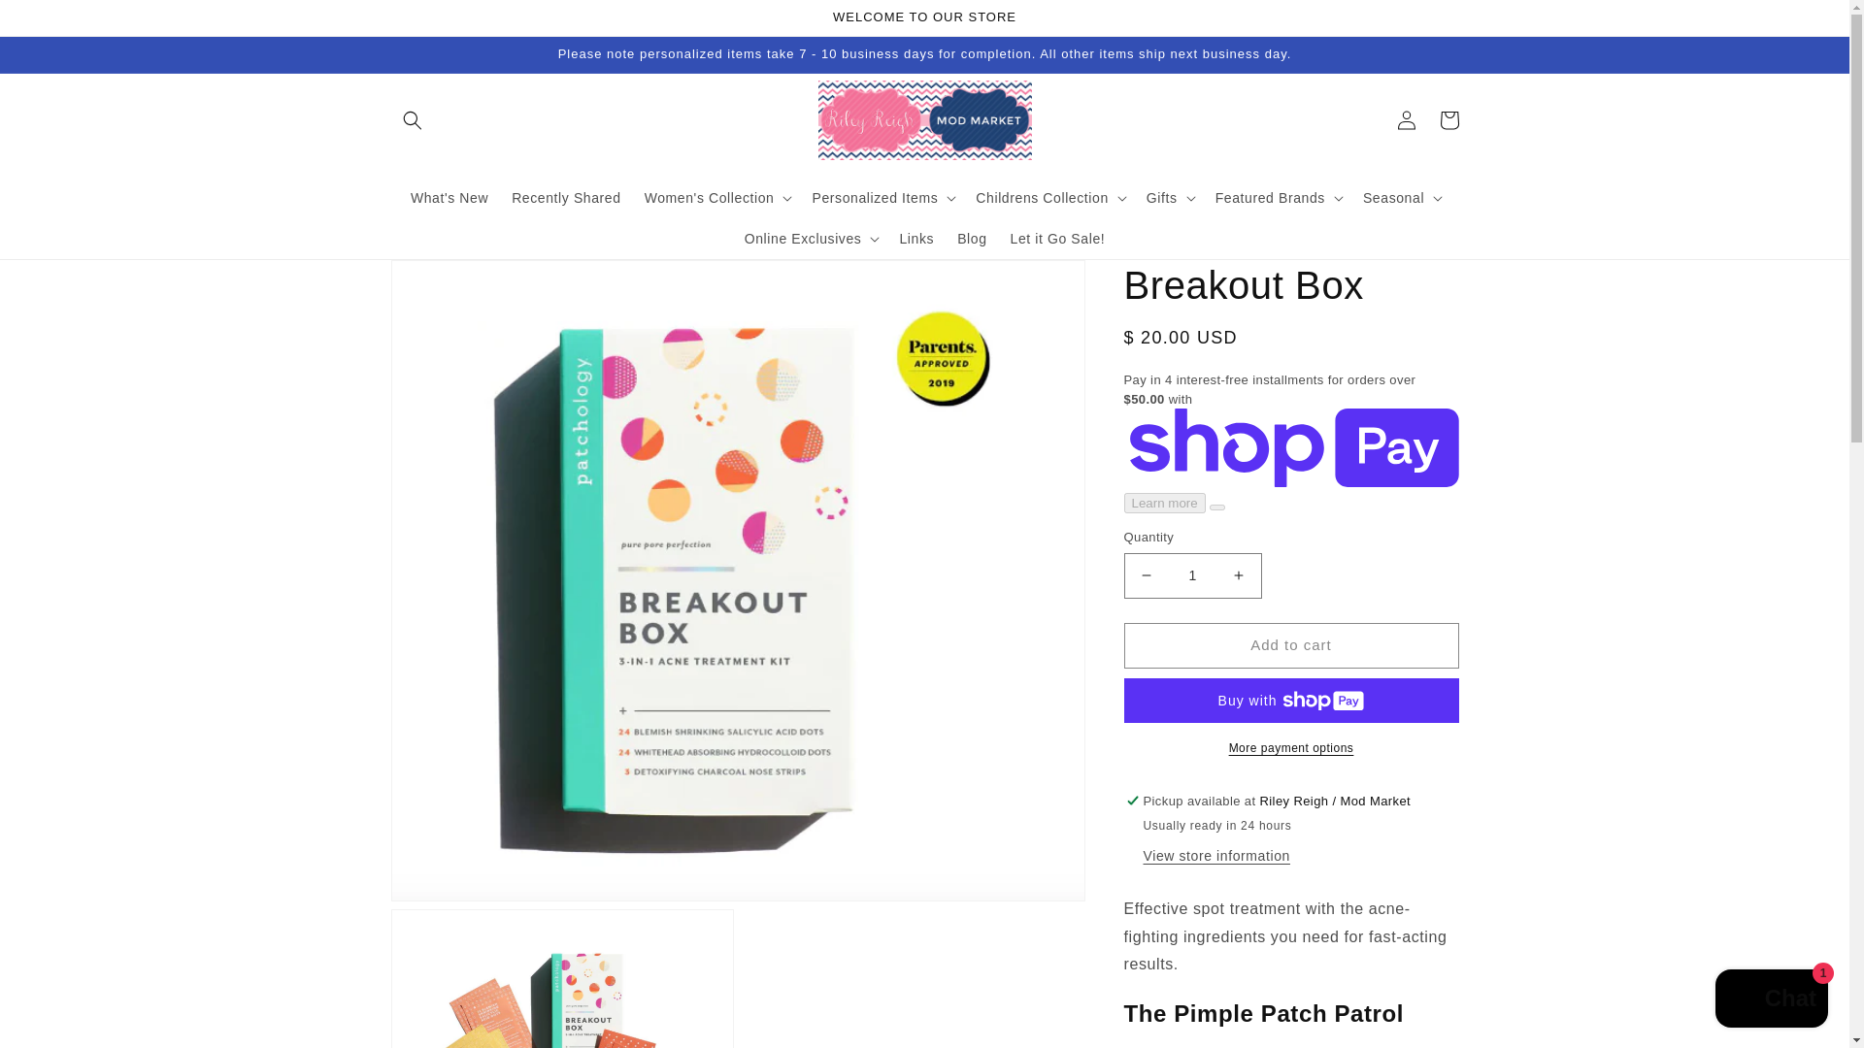 The height and width of the screenshot is (1048, 1864). I want to click on 1, so click(1192, 575).